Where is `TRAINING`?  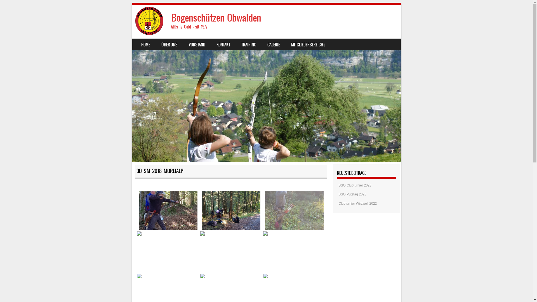
TRAINING is located at coordinates (248, 44).